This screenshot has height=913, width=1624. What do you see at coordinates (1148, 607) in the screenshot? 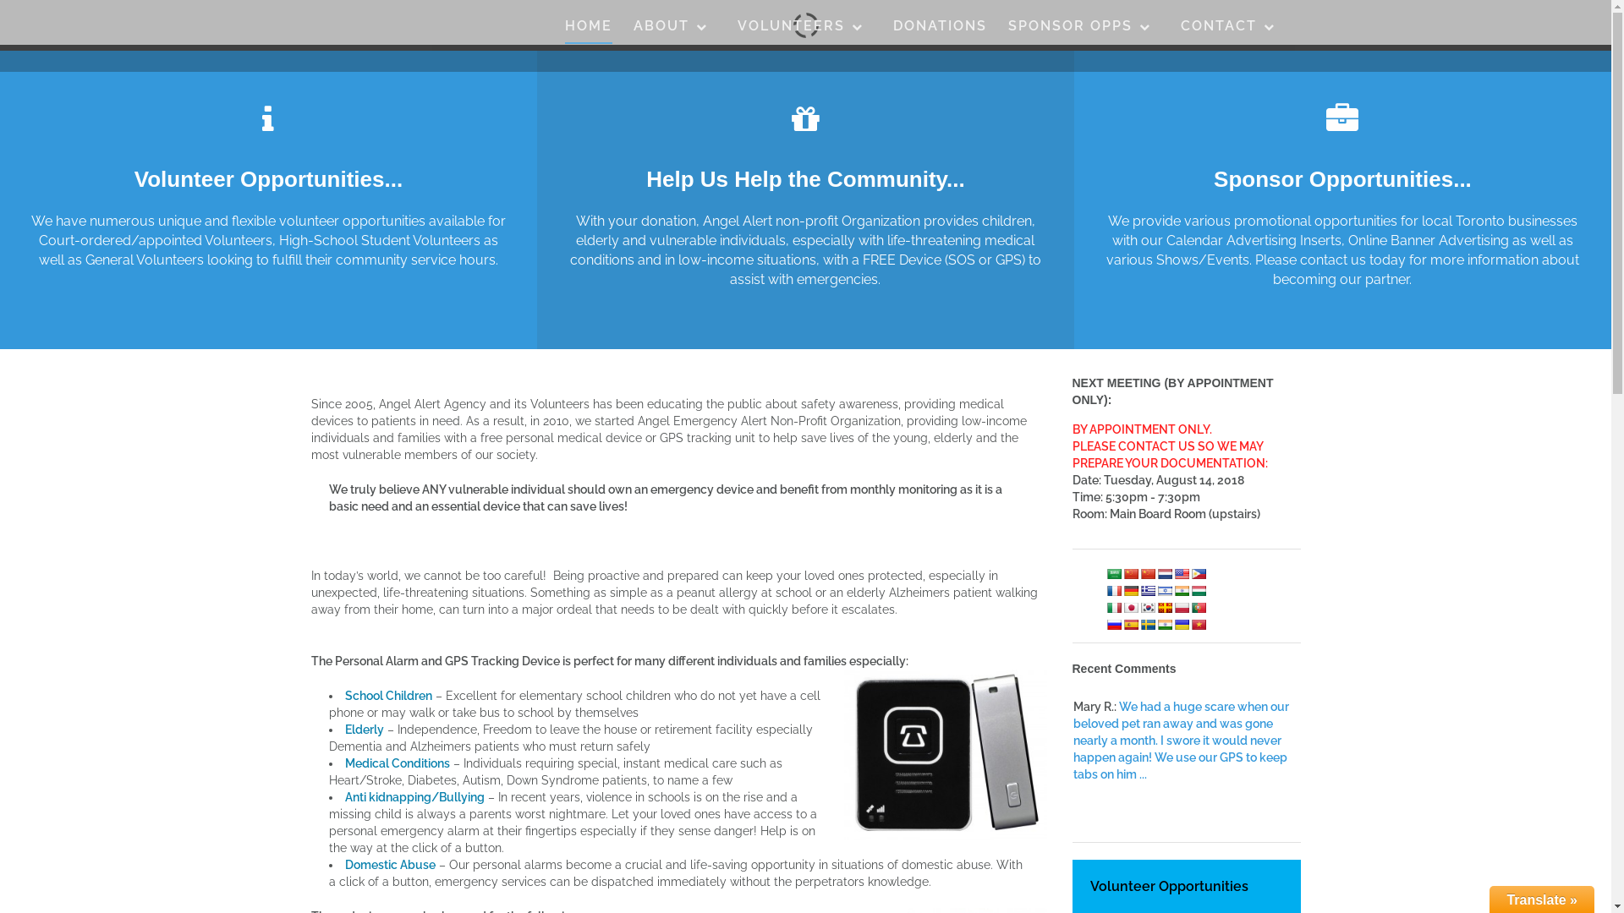
I see `Korean` at bounding box center [1148, 607].